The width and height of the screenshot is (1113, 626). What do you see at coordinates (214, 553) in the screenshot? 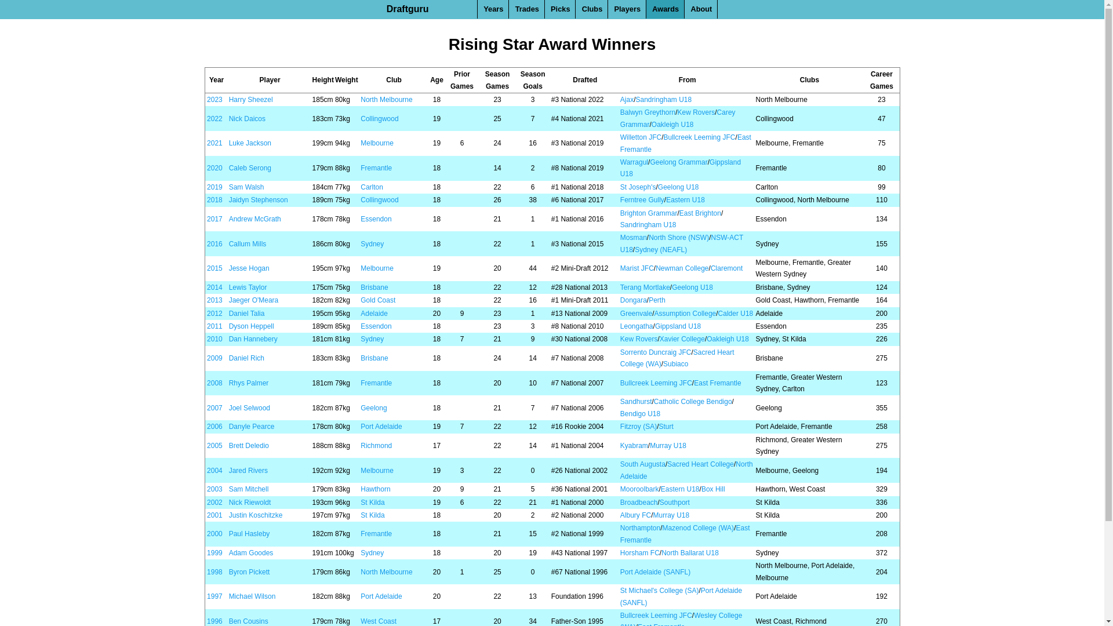
I see `1999` at bounding box center [214, 553].